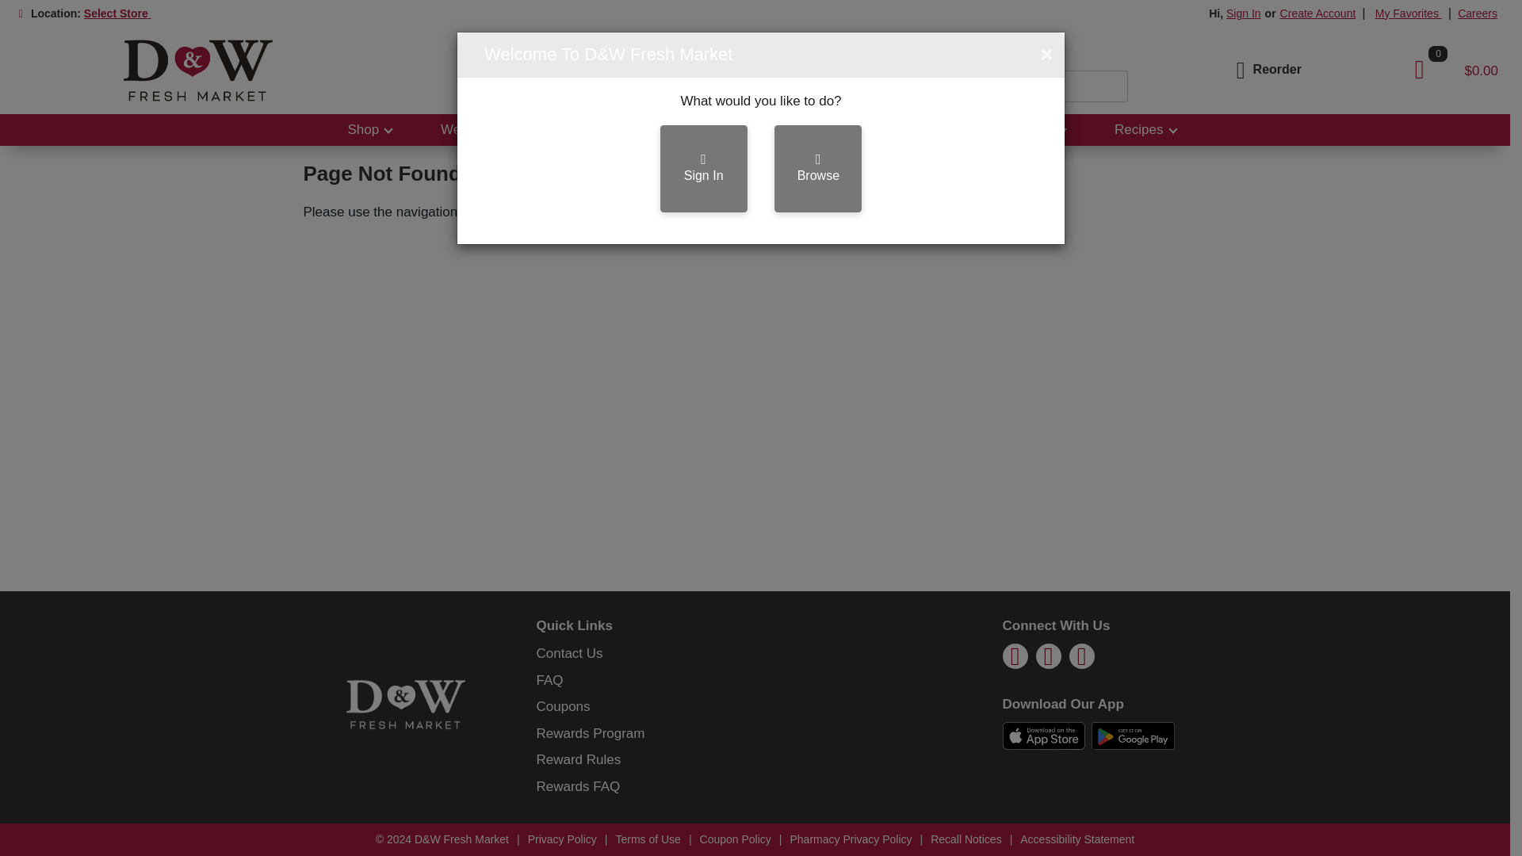 The height and width of the screenshot is (856, 1522). What do you see at coordinates (1266, 69) in the screenshot?
I see `Reorder` at bounding box center [1266, 69].